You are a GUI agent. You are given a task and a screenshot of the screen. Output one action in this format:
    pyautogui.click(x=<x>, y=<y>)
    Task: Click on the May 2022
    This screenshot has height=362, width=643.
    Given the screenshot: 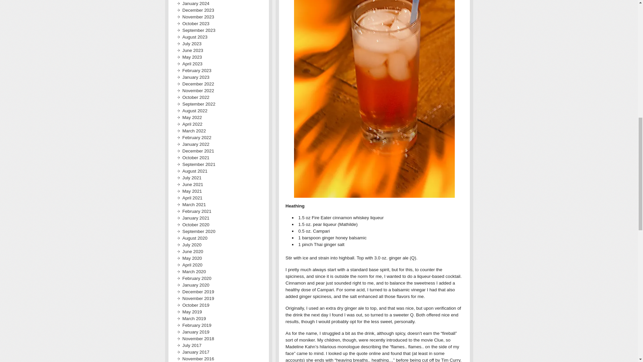 What is the action you would take?
    pyautogui.click(x=192, y=117)
    